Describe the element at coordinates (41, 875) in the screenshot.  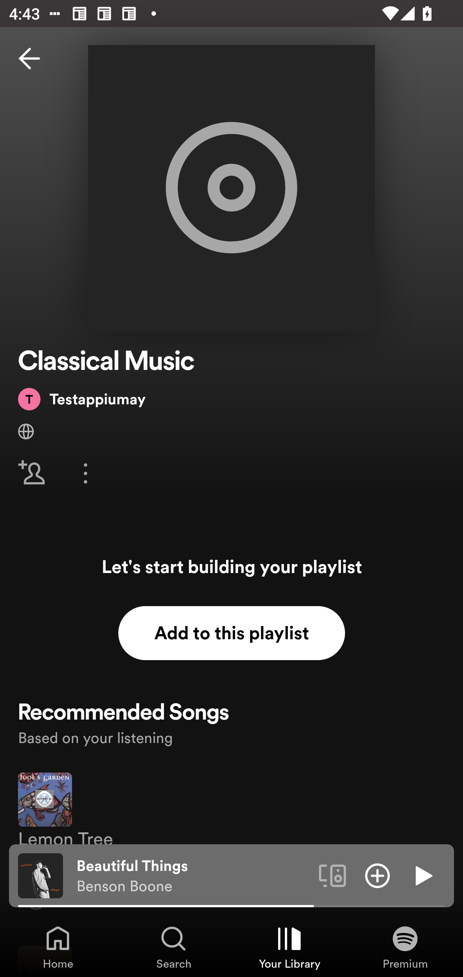
I see `The cover art of the currently playing track` at that location.